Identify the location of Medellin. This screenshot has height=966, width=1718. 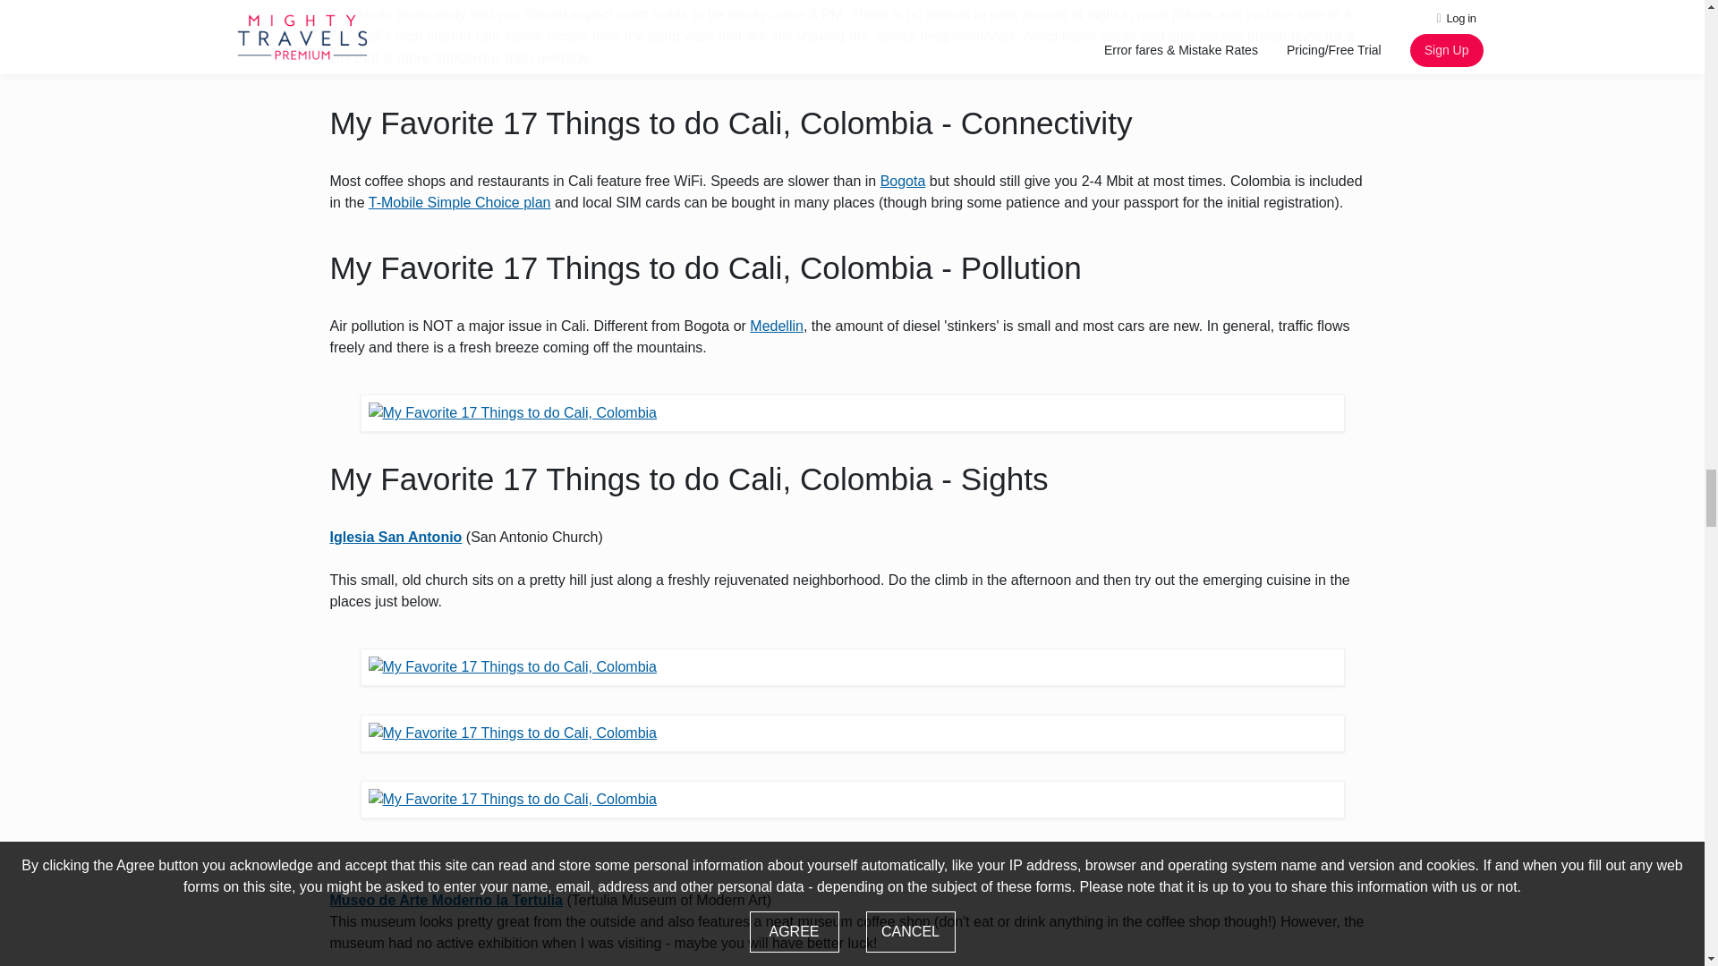
(777, 326).